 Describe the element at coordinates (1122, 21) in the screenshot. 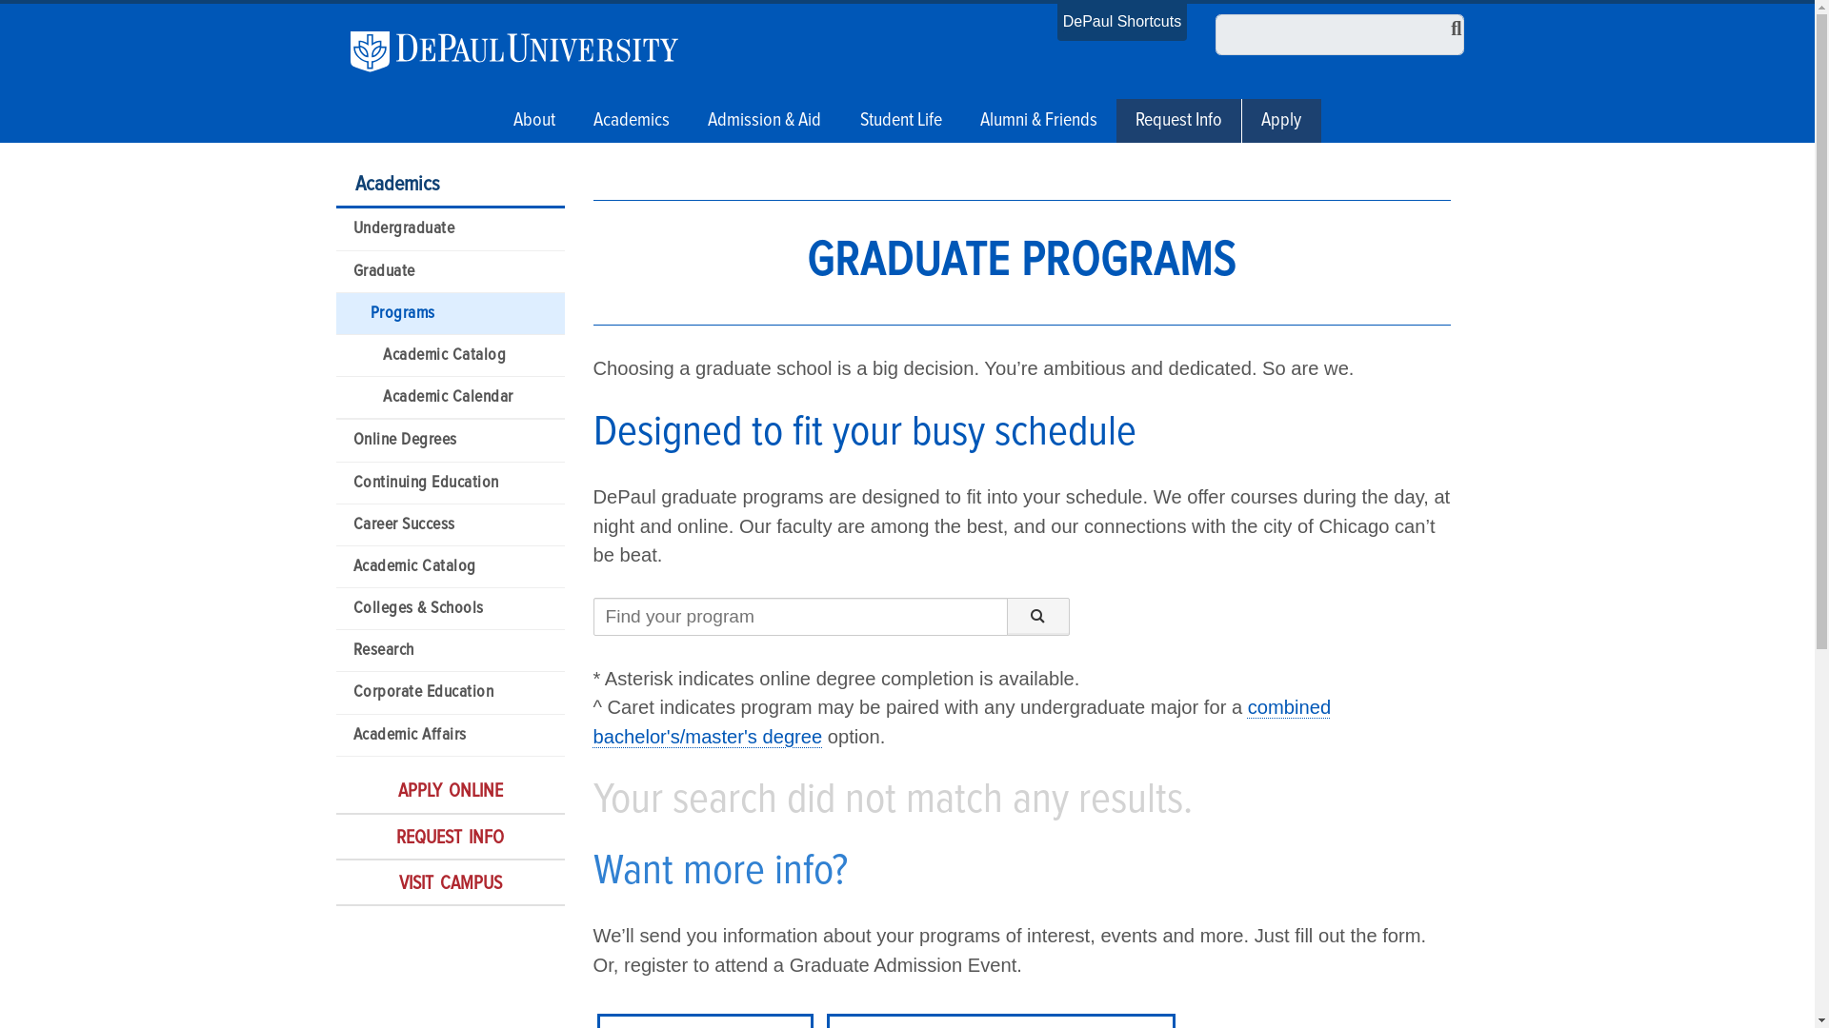

I see `DePaul Shortcuts` at that location.